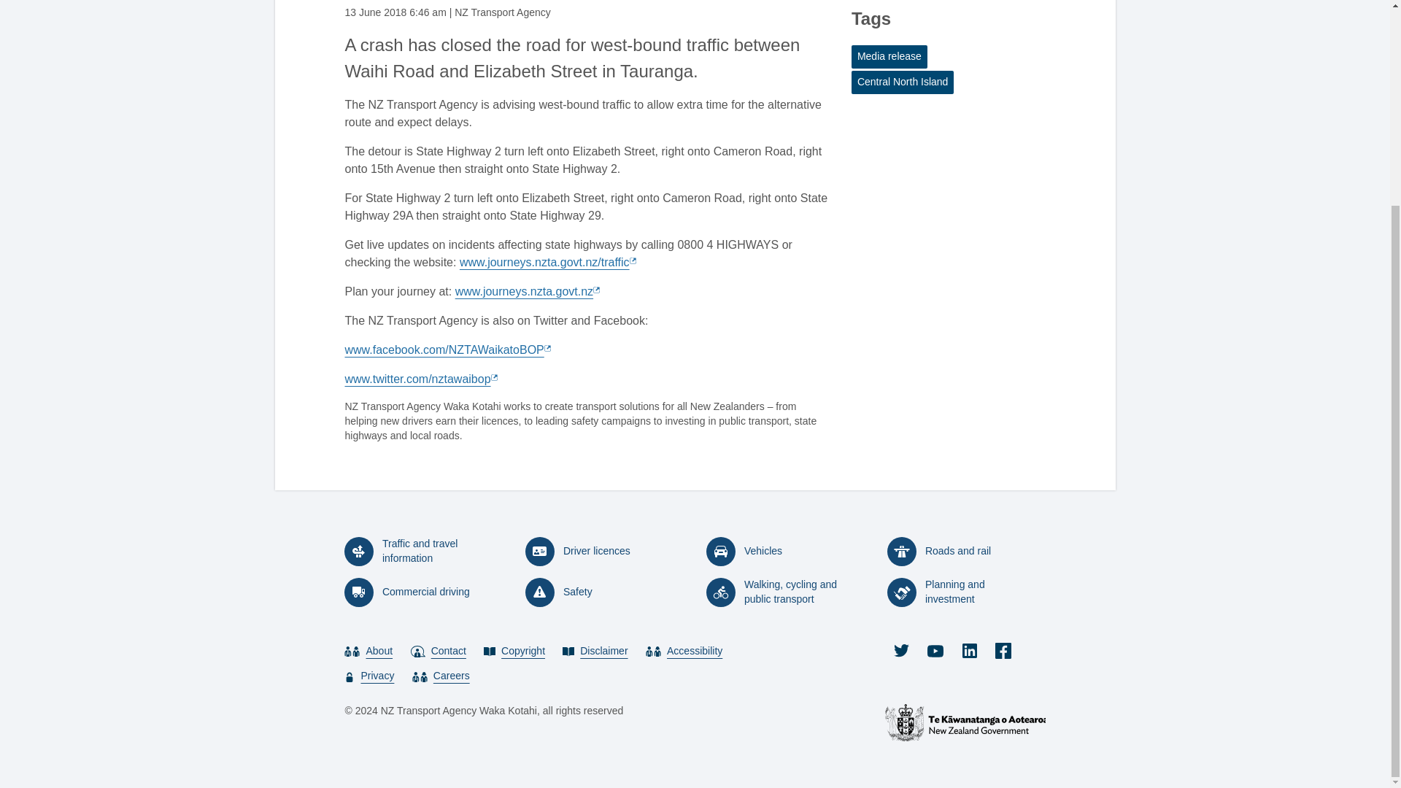 Image resolution: width=1401 pixels, height=788 pixels. I want to click on View all posts tagged 'Media release', so click(889, 56).